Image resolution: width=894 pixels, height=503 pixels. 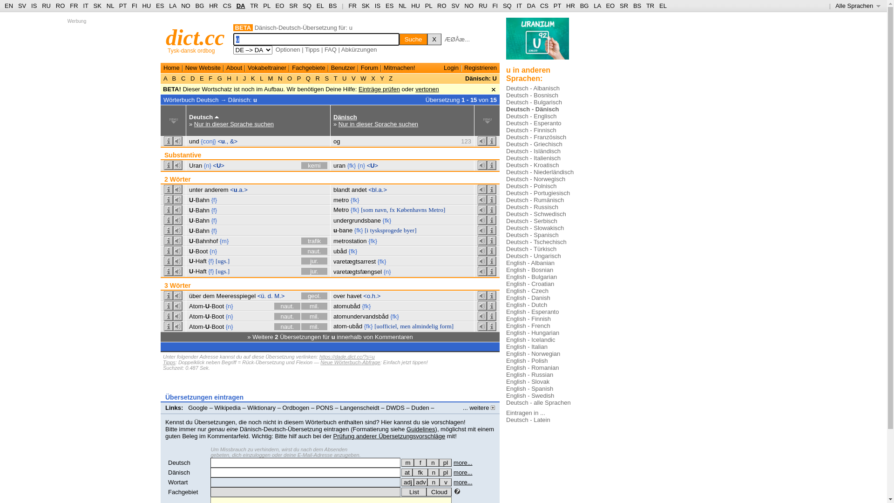 I want to click on U-Bahn, so click(x=199, y=231).